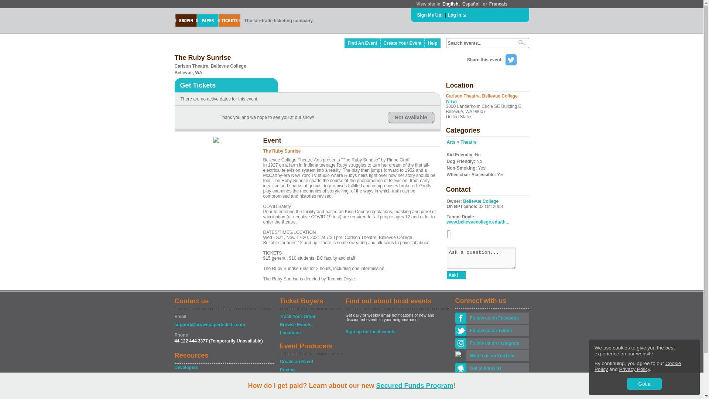 Image resolution: width=709 pixels, height=399 pixels. What do you see at coordinates (397, 332) in the screenshot?
I see `Sign up for local events` at bounding box center [397, 332].